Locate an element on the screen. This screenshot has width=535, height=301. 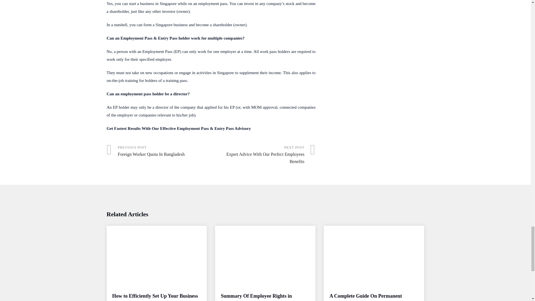
How to Efficiently Set Up Your Business for Success in 2024 is located at coordinates (155, 297).